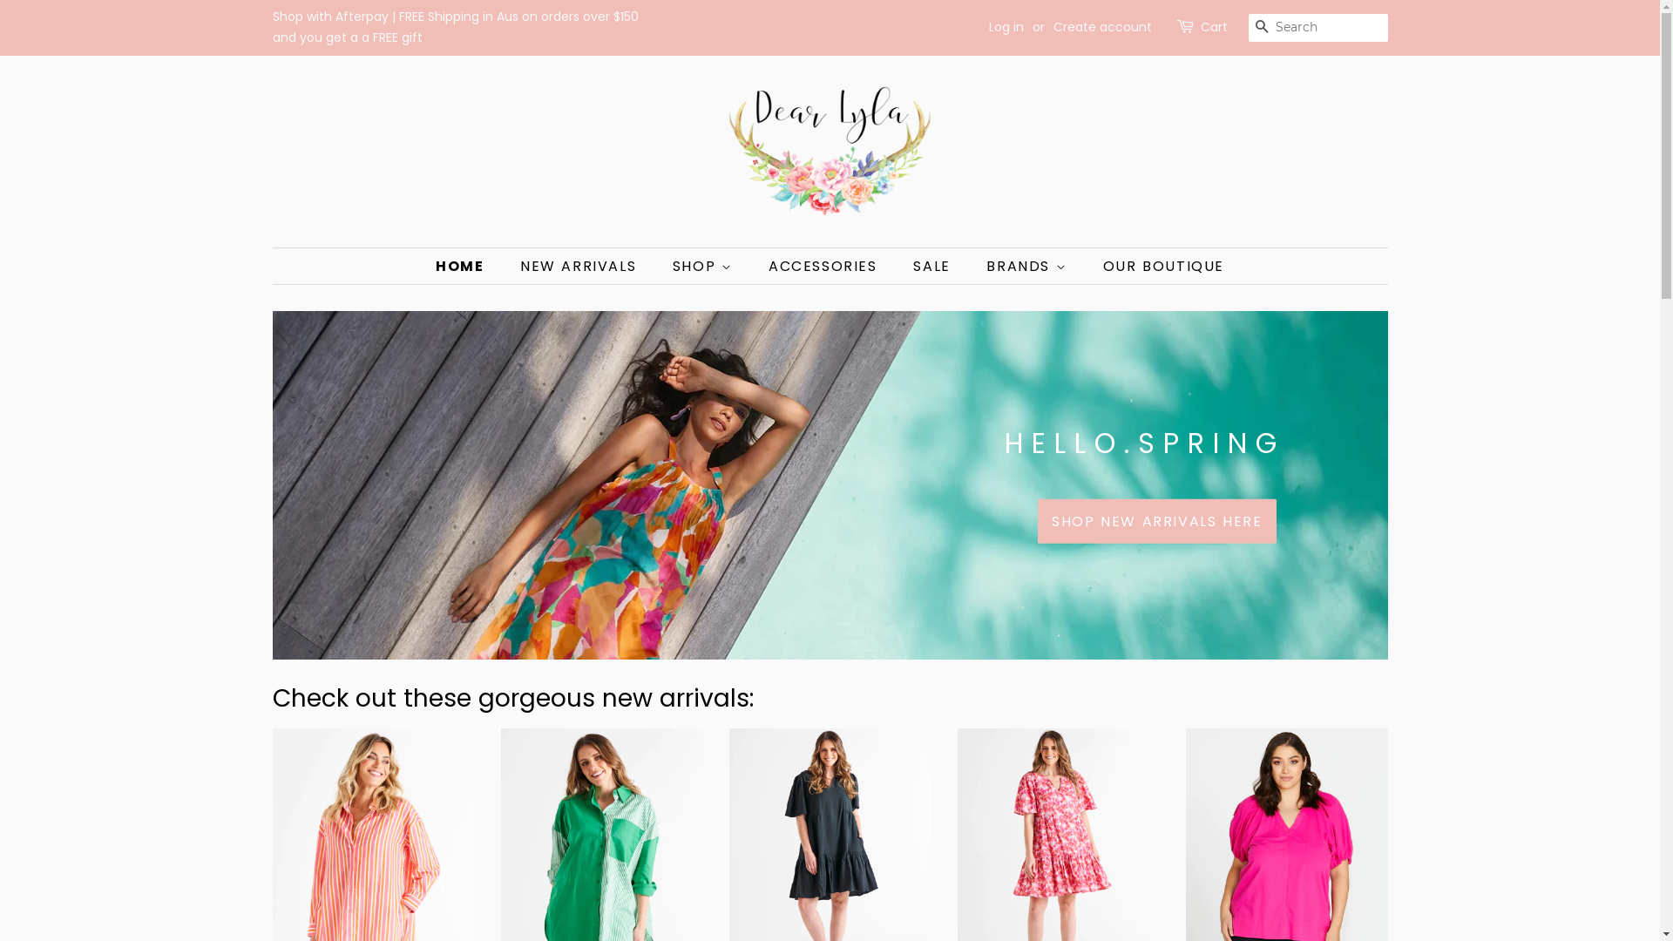  I want to click on HOME, so click(469, 267).